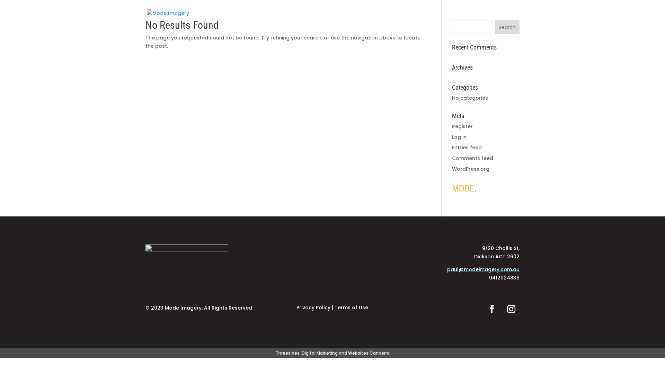  What do you see at coordinates (459, 137) in the screenshot?
I see `Log in` at bounding box center [459, 137].